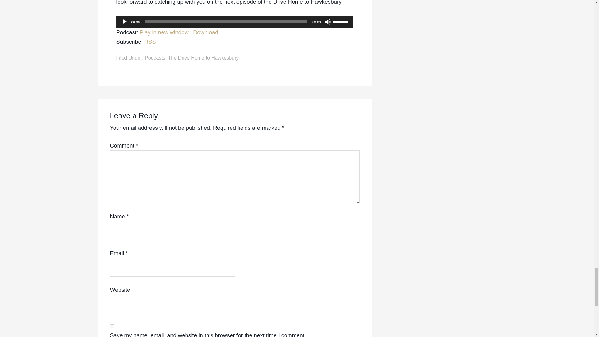  I want to click on Mute, so click(328, 22).